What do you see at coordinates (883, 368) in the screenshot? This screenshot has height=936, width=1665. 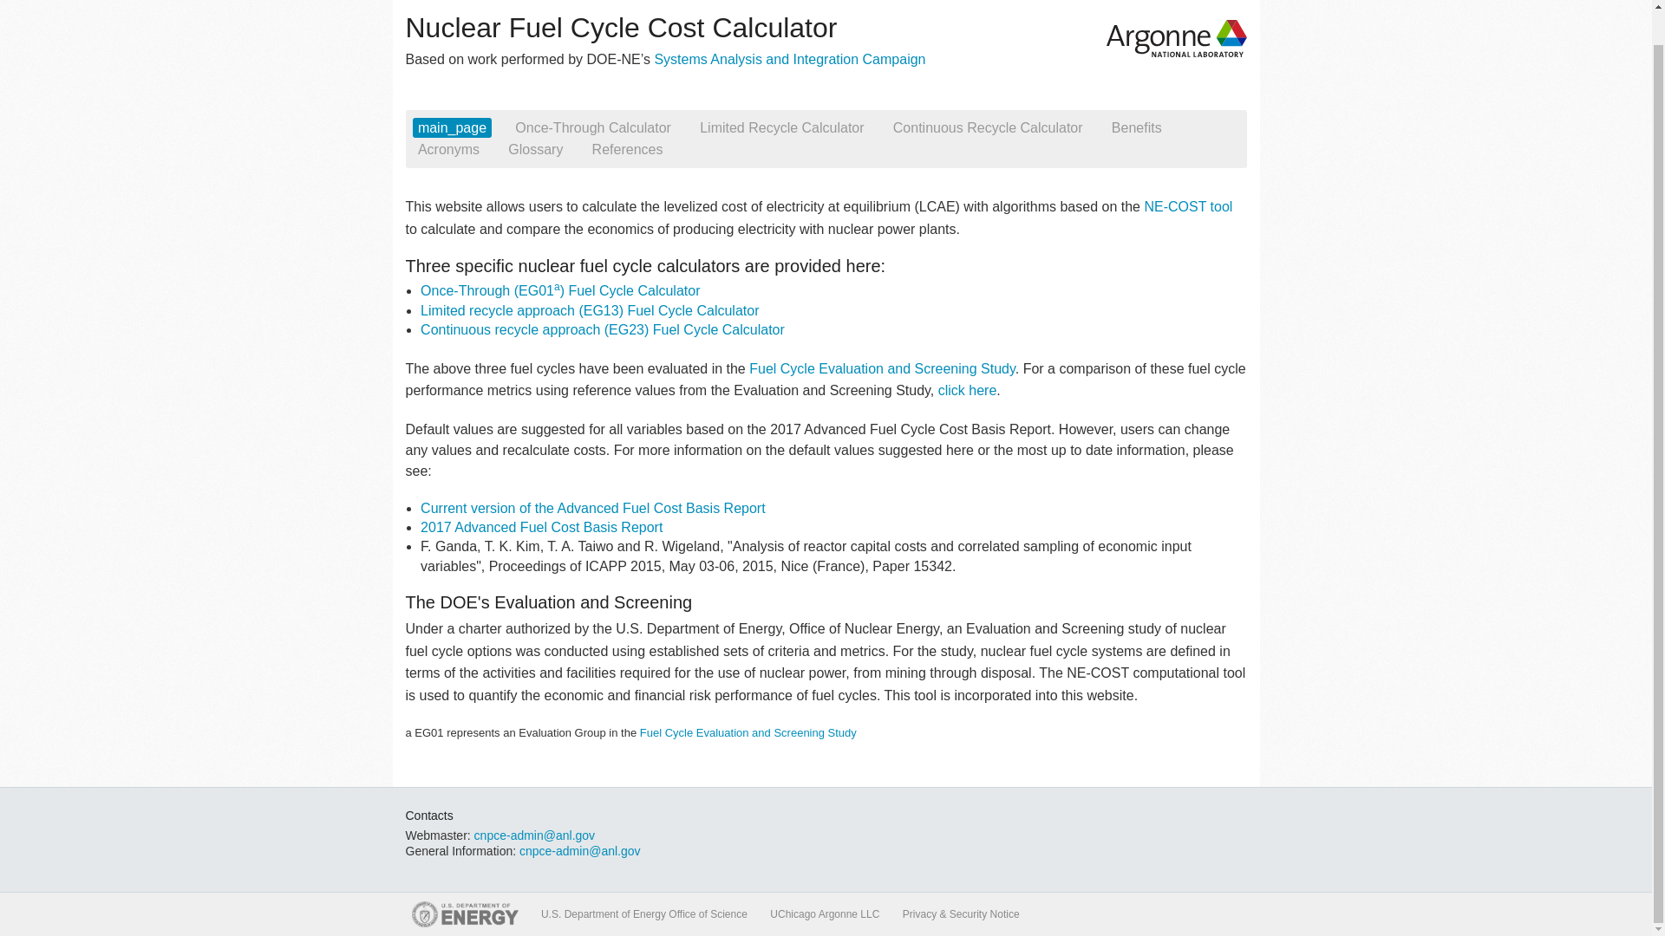 I see `Fuel Cycle Evaluation and Screening Study` at bounding box center [883, 368].